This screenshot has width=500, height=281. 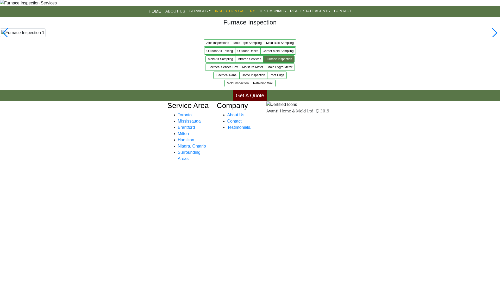 I want to click on Roof Edge, so click(x=277, y=75).